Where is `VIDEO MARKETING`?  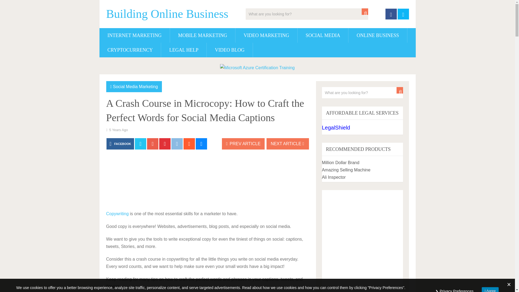 VIDEO MARKETING is located at coordinates (266, 35).